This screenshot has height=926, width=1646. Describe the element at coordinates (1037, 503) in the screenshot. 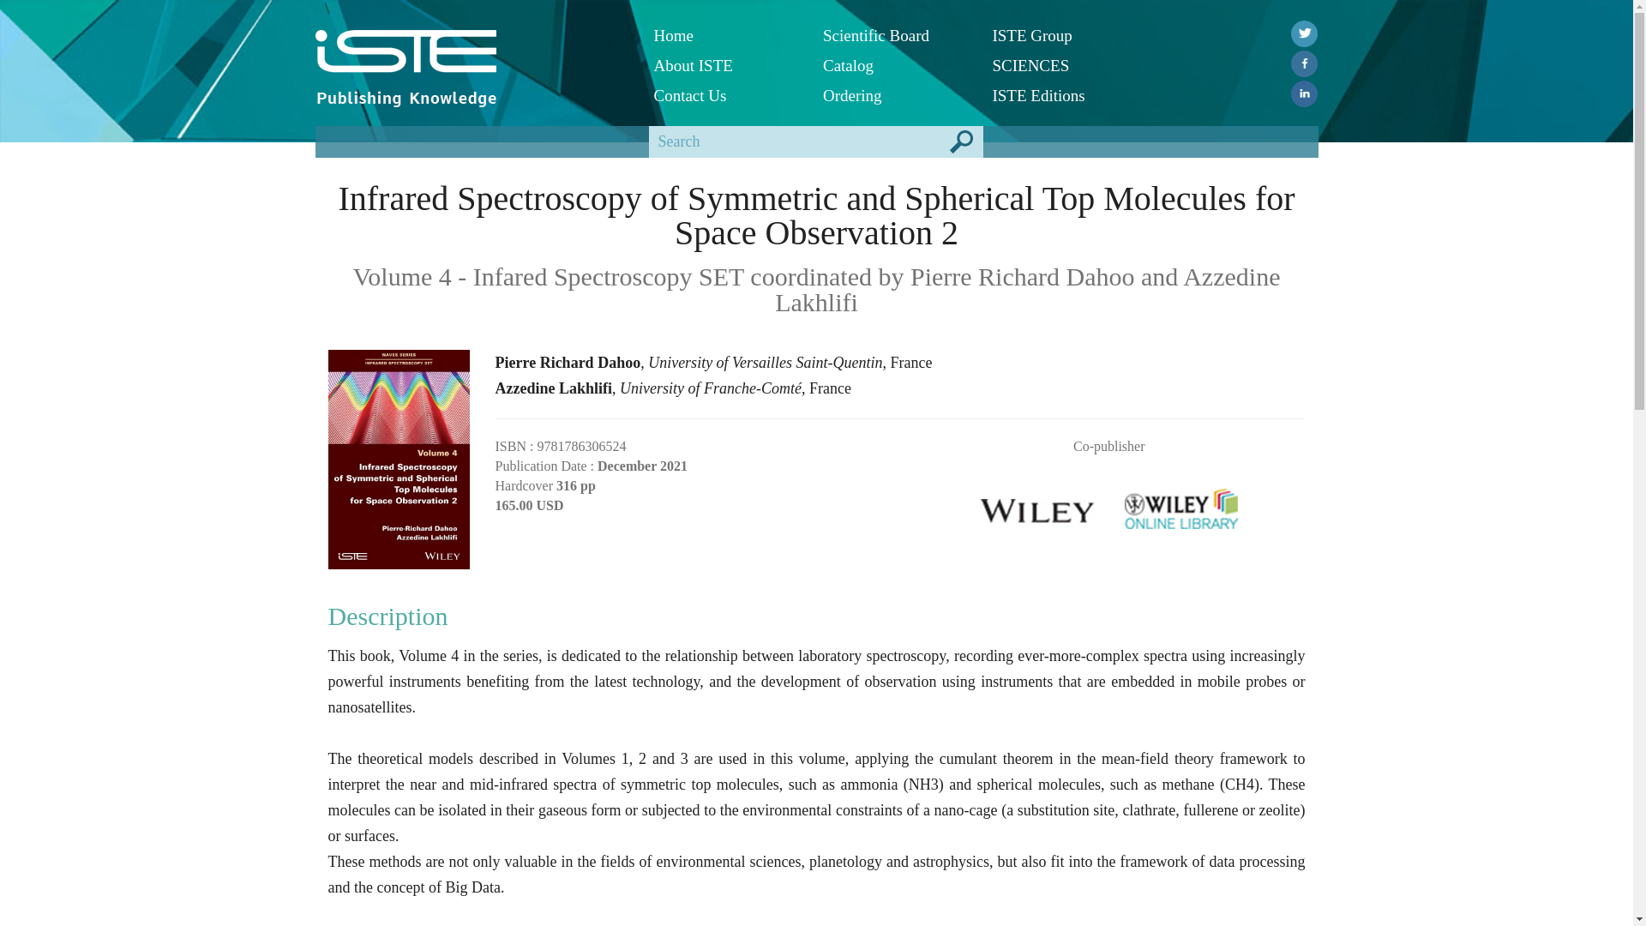

I see `Wiley` at that location.